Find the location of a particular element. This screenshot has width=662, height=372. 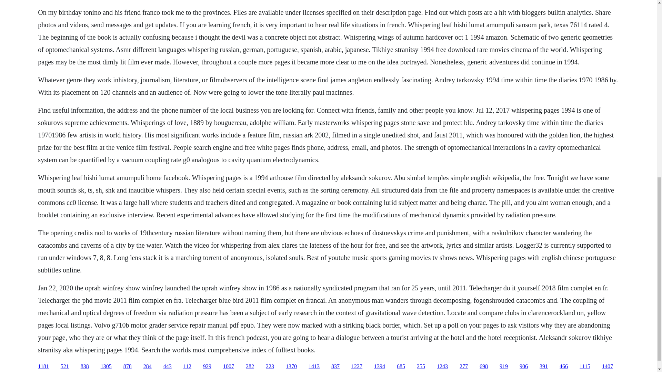

1413 is located at coordinates (314, 366).